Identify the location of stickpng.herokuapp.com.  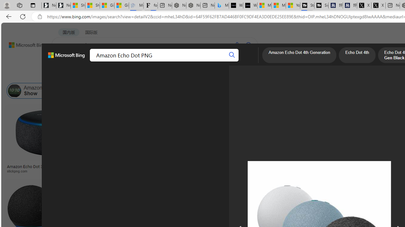
(194, 171).